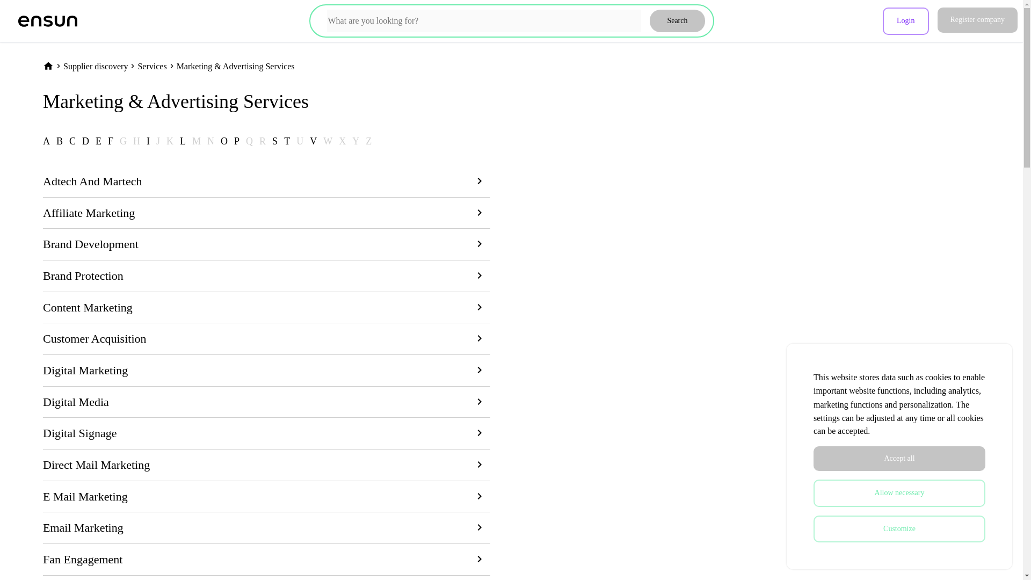 The image size is (1031, 580). I want to click on Digital Marketing, so click(266, 371).